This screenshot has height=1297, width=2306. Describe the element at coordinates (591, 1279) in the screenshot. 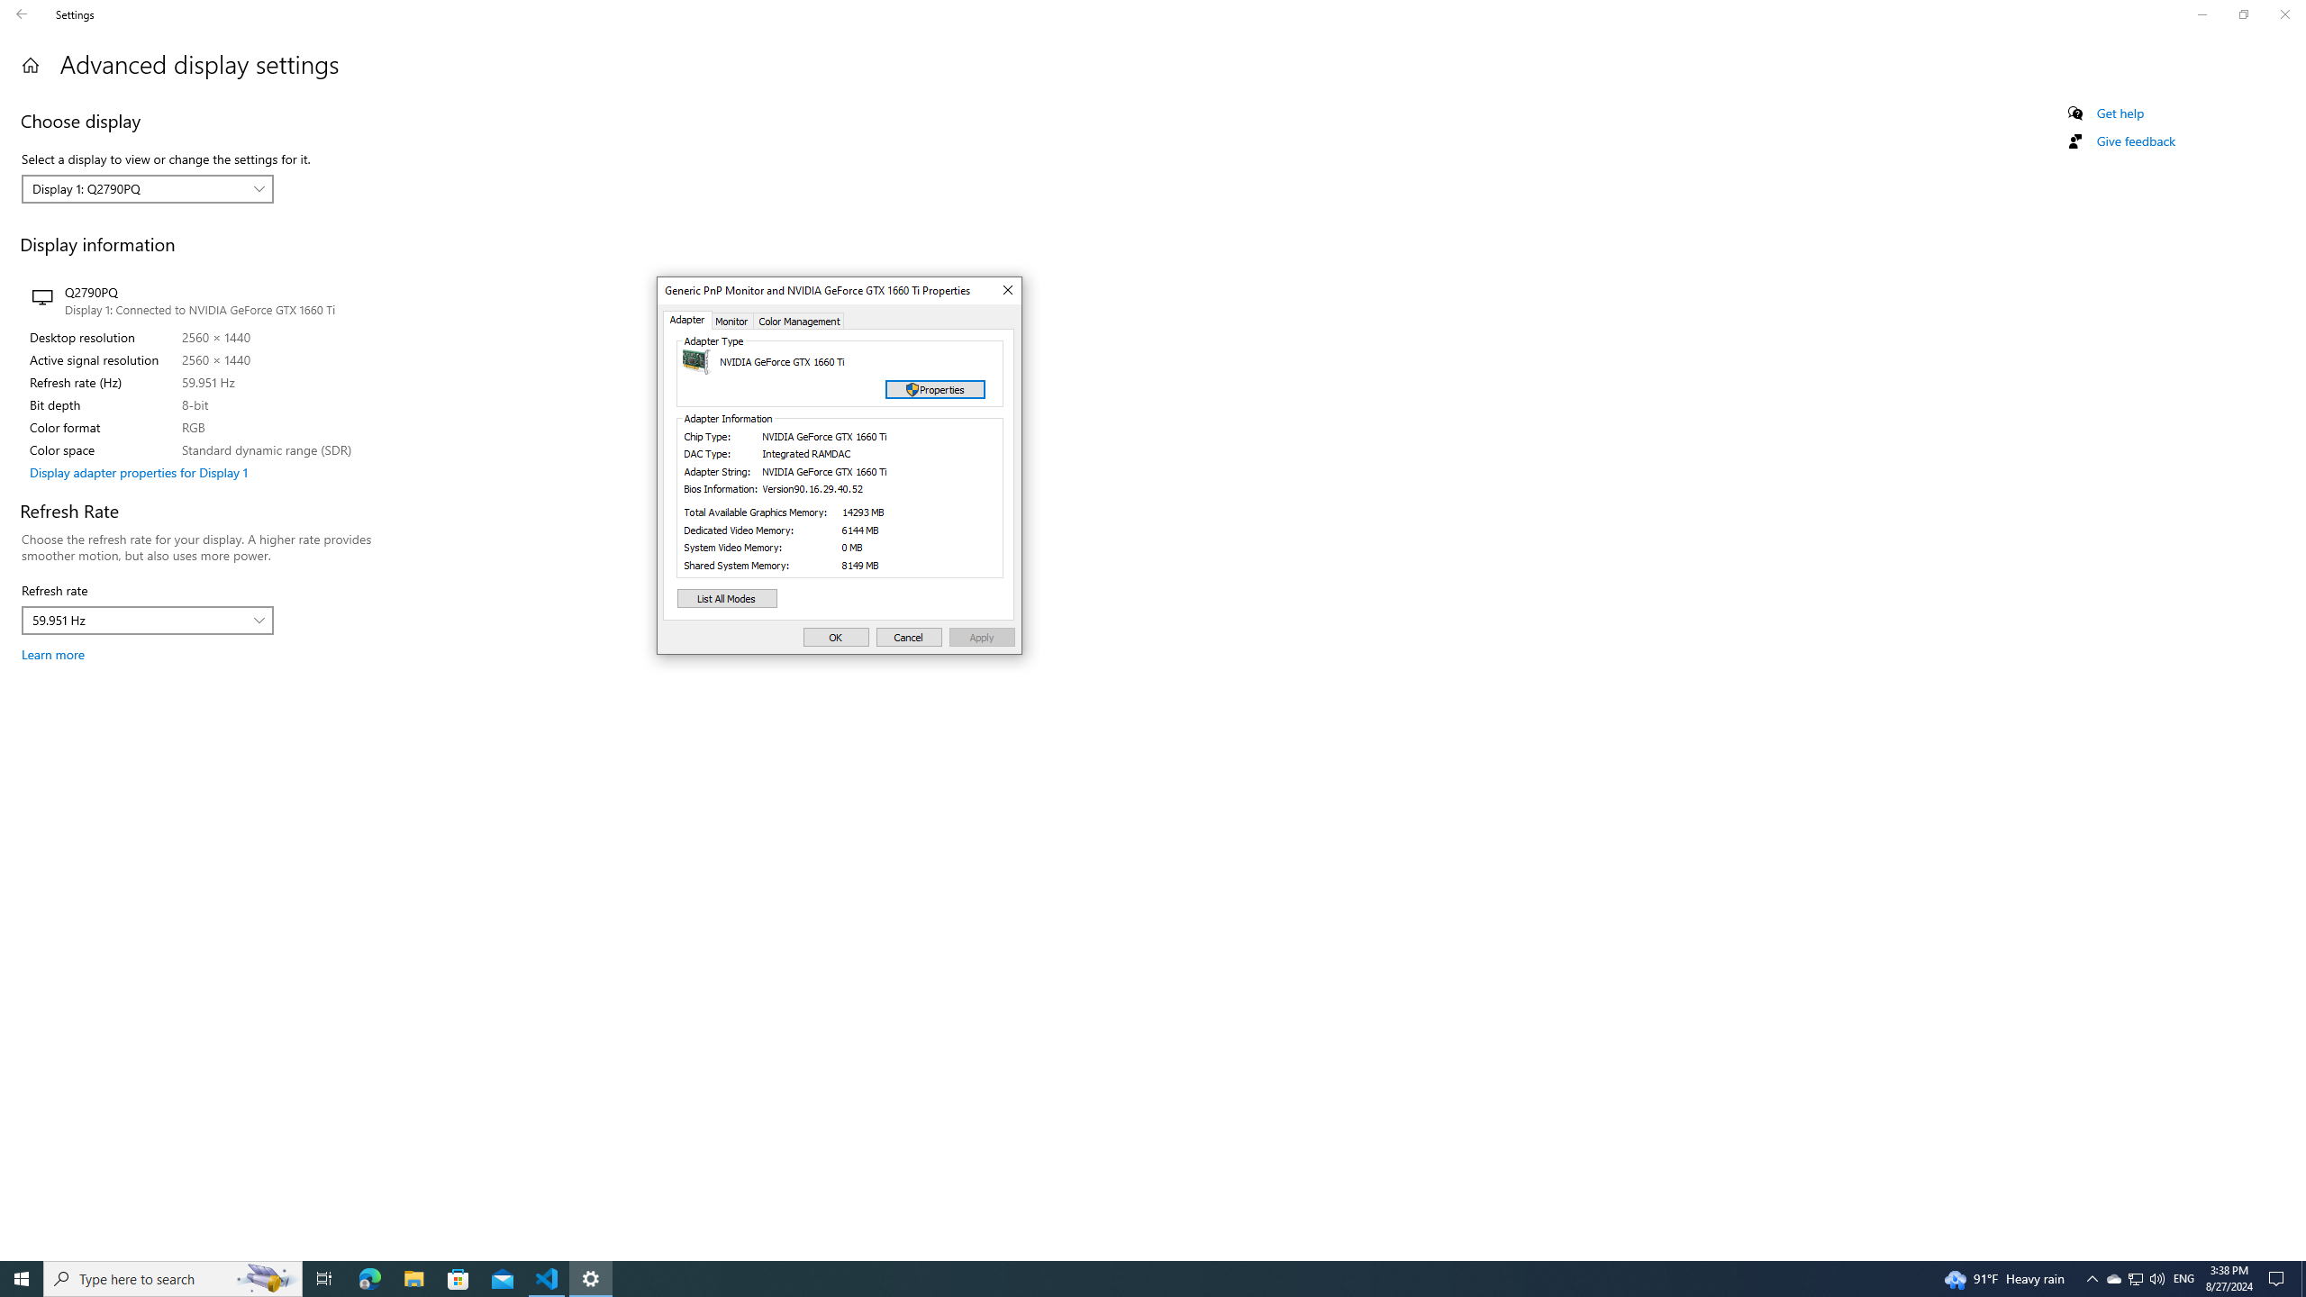

I see `Settings - 1 running window` at that location.